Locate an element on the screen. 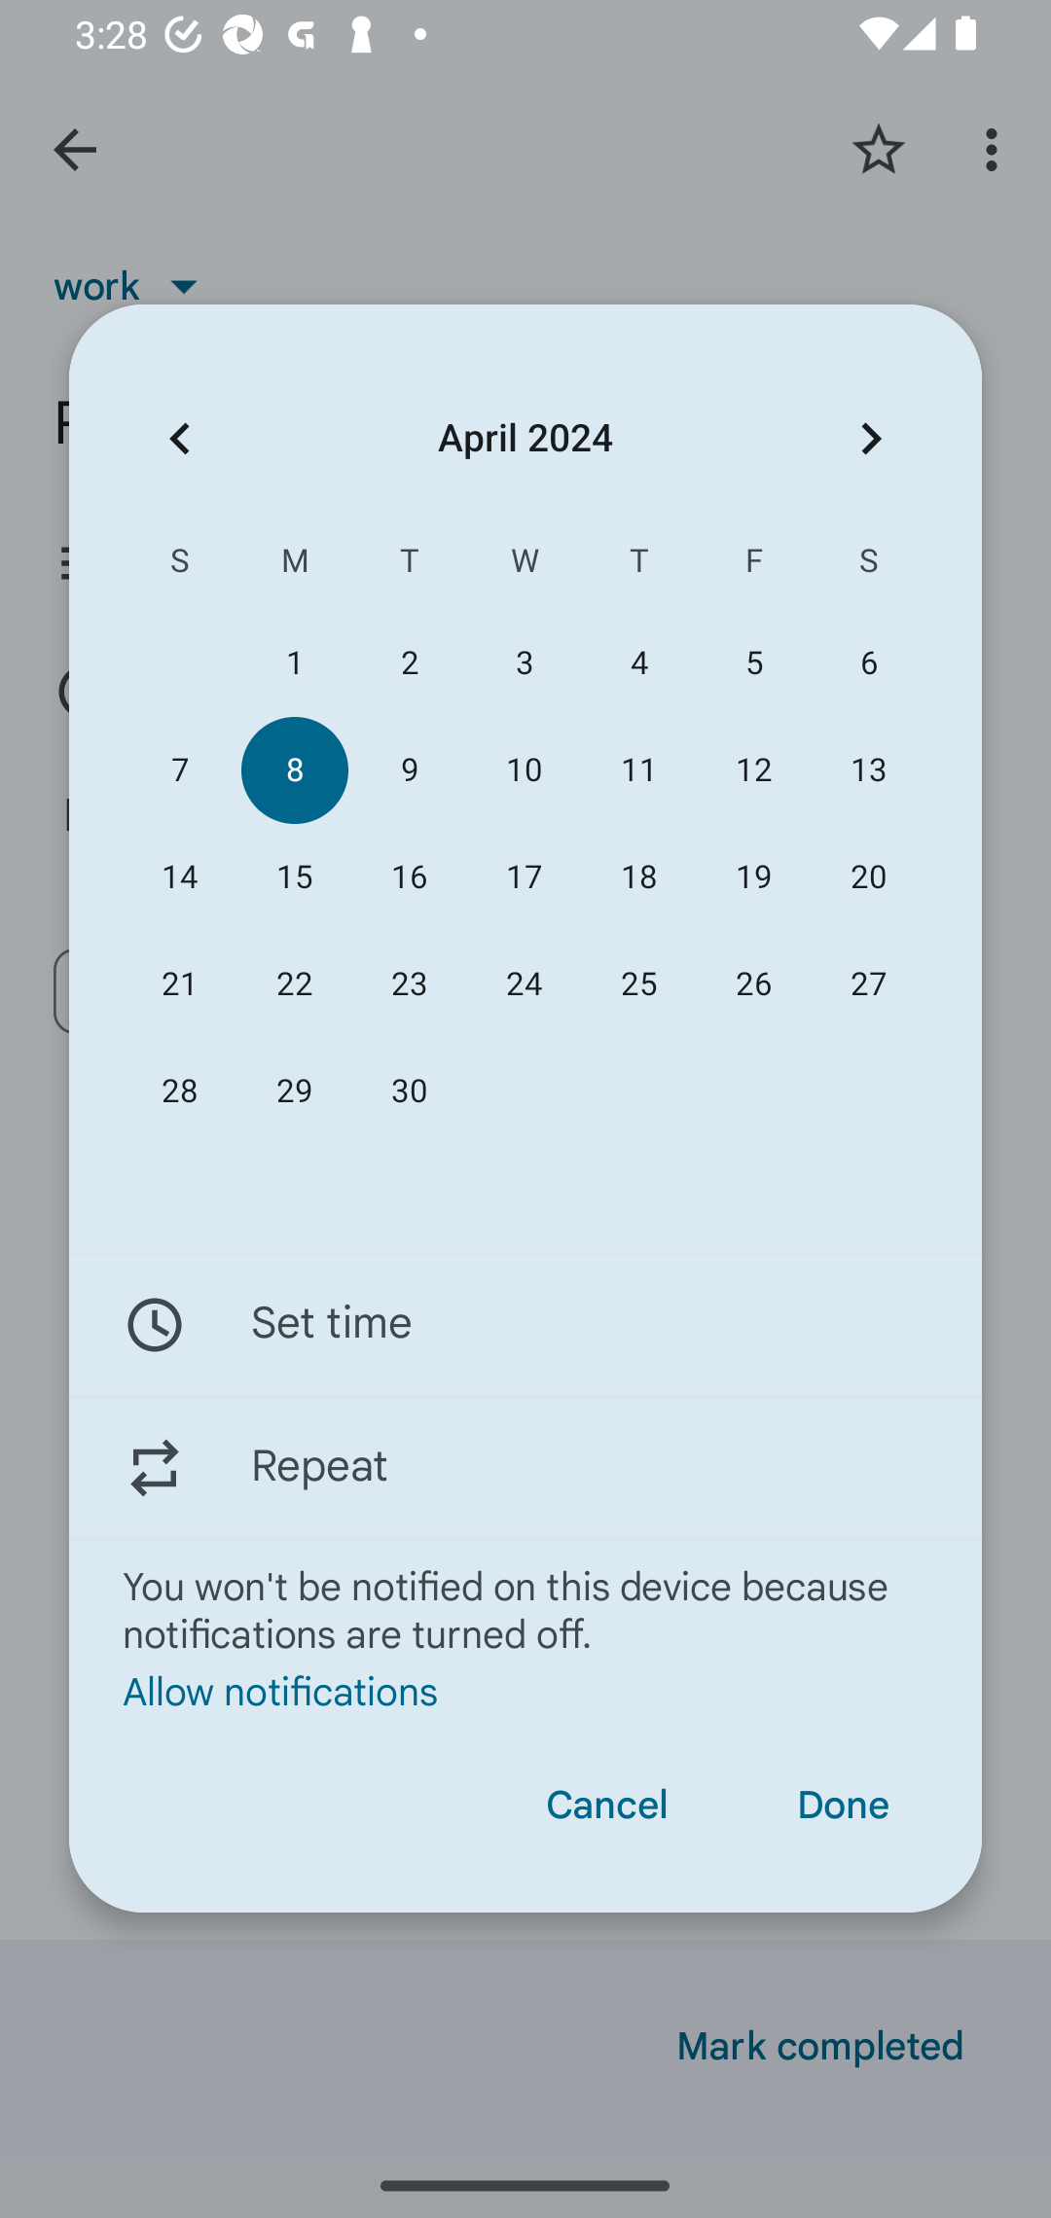 Image resolution: width=1051 pixels, height=2218 pixels. 22 22 April 2024 is located at coordinates (294, 984).